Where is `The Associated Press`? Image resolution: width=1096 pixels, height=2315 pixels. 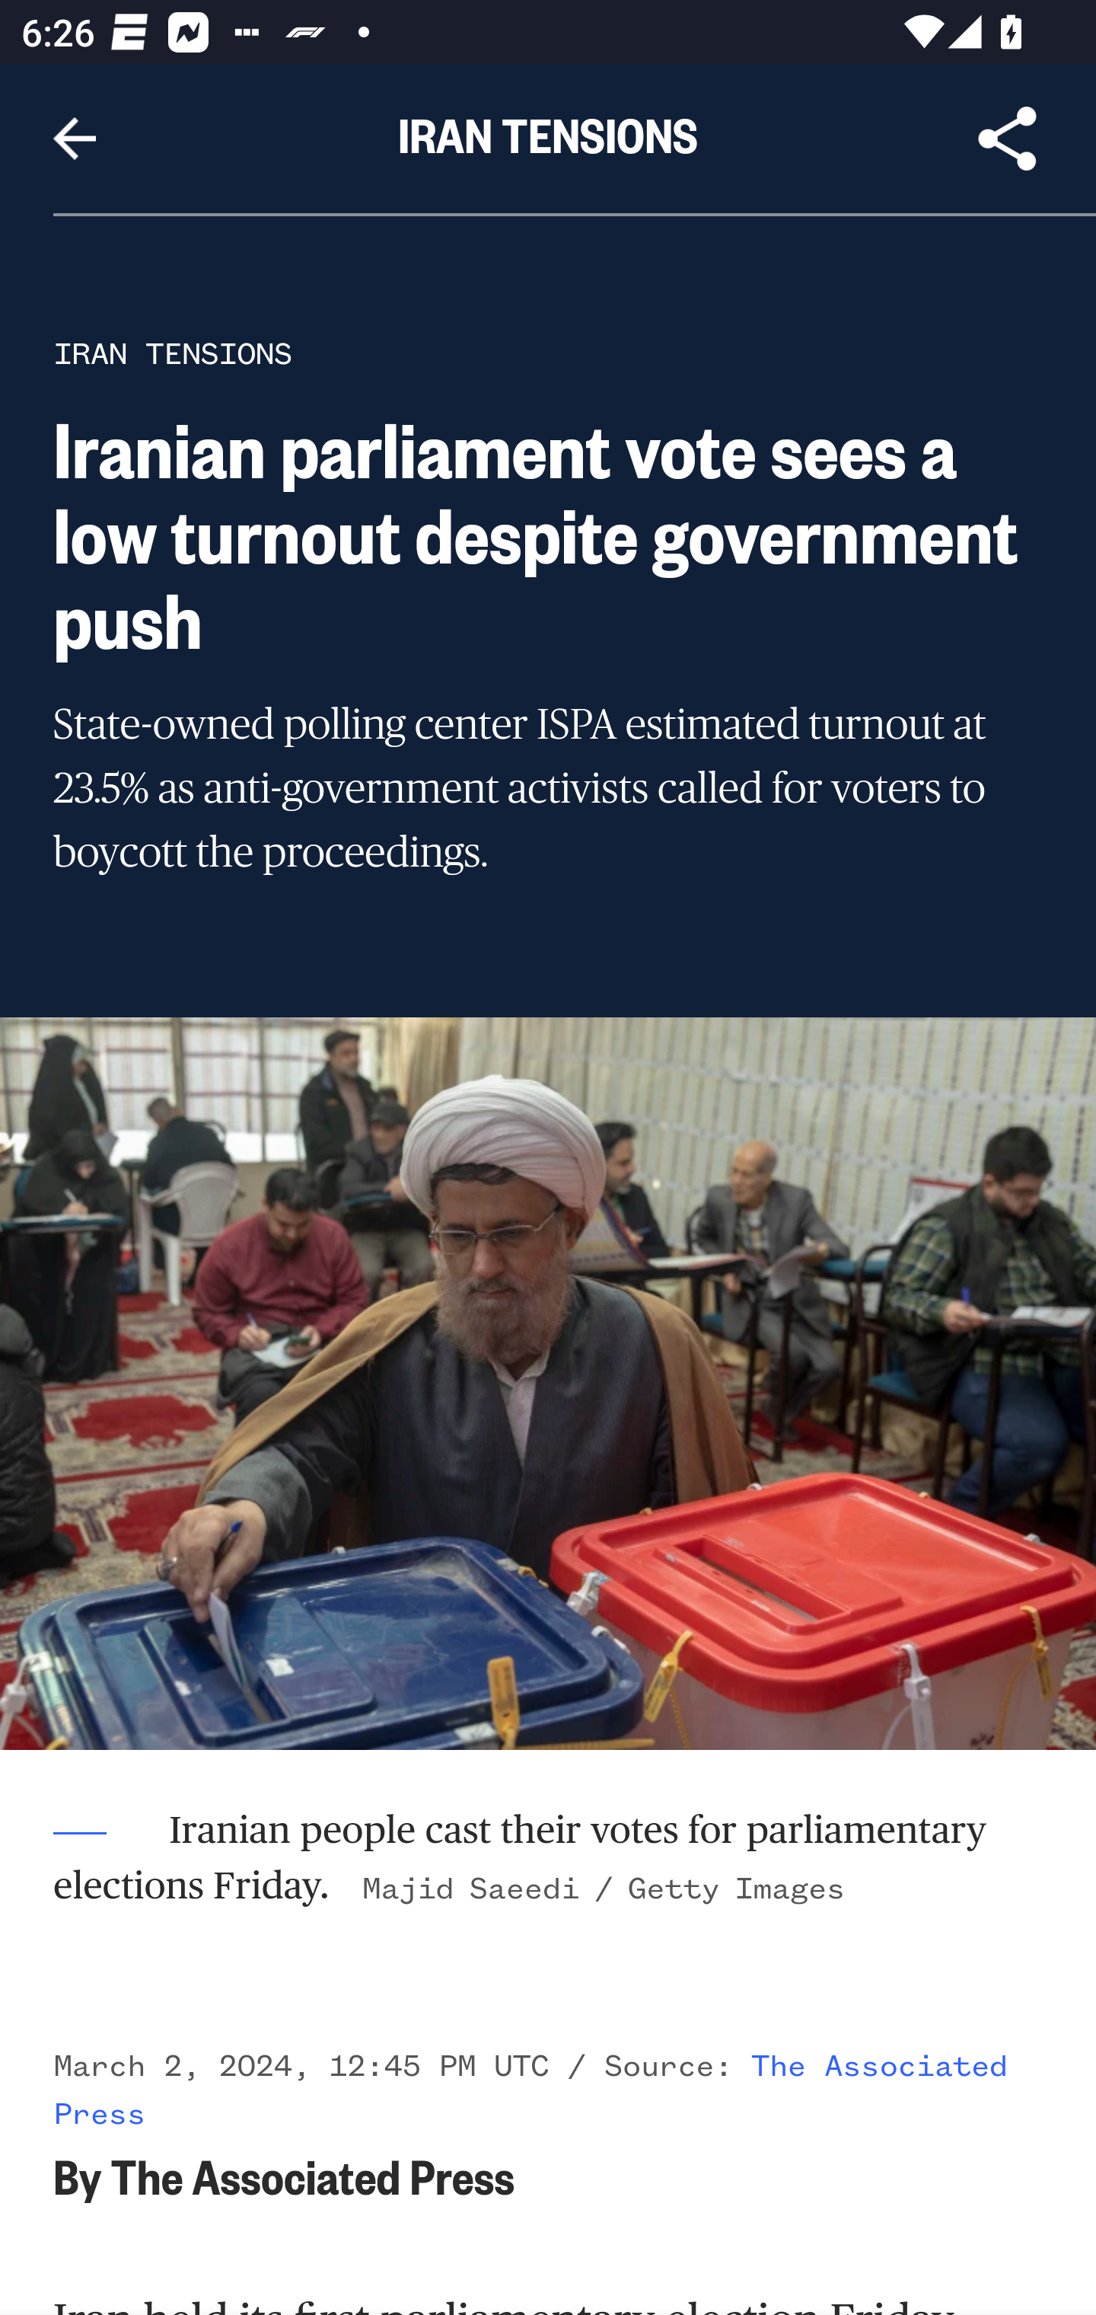
The Associated Press is located at coordinates (531, 2090).